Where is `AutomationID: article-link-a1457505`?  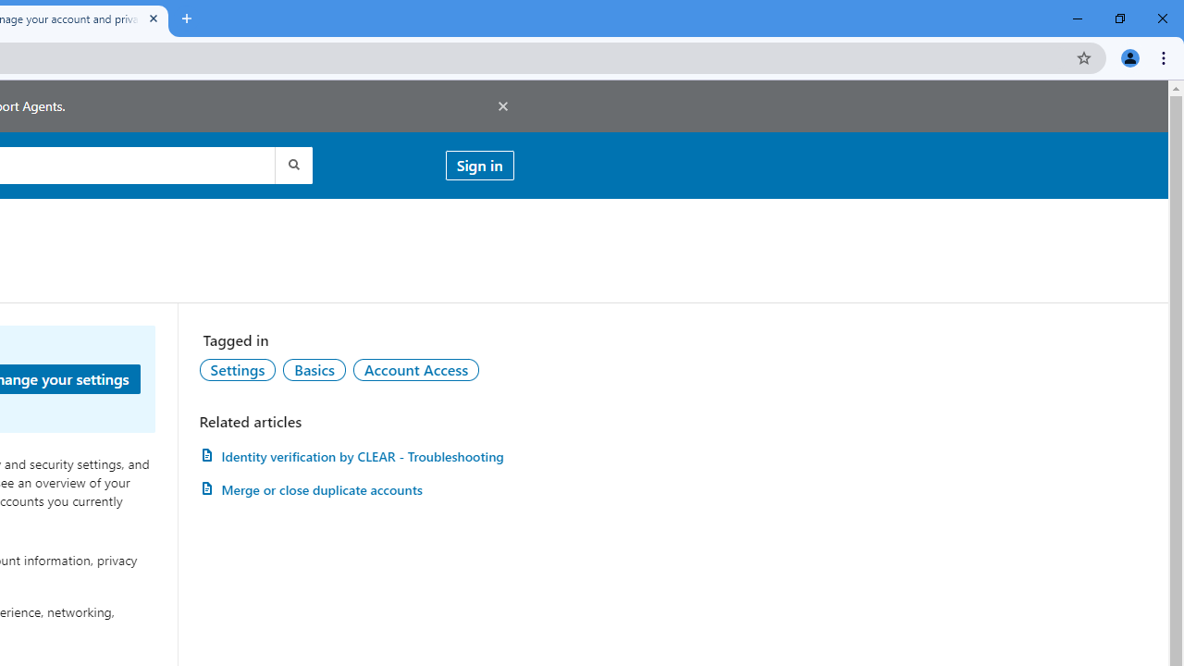 AutomationID: article-link-a1457505 is located at coordinates (356, 456).